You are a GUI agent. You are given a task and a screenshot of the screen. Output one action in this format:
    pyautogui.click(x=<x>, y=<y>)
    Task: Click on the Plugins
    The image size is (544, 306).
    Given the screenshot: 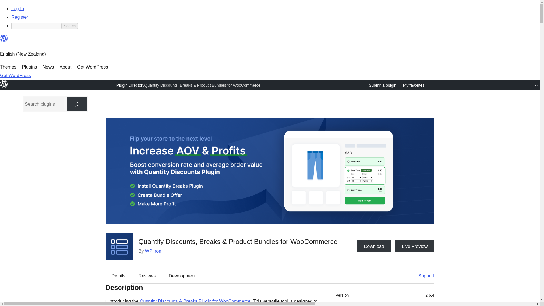 What is the action you would take?
    pyautogui.click(x=29, y=67)
    